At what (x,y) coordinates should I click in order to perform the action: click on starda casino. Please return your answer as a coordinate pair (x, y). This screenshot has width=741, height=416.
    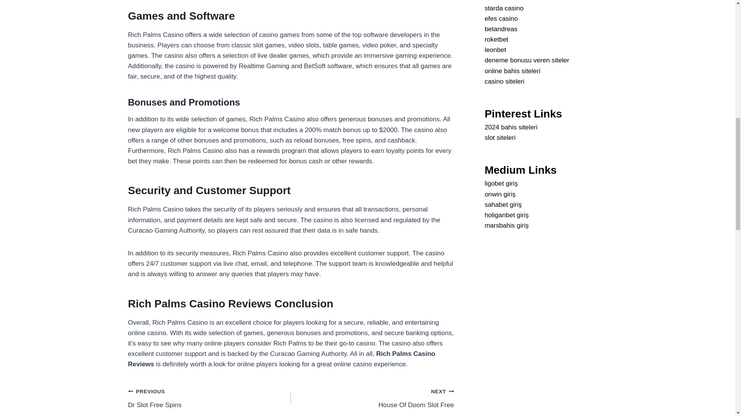
    Looking at the image, I should click on (495, 50).